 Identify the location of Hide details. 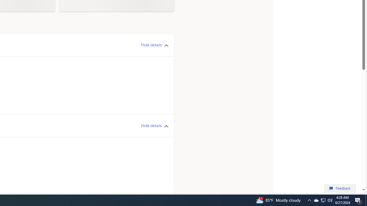
(151, 126).